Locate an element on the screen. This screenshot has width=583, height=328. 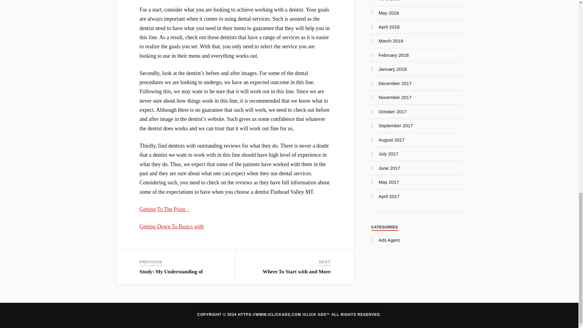
Where To Start with and More is located at coordinates (296, 272).